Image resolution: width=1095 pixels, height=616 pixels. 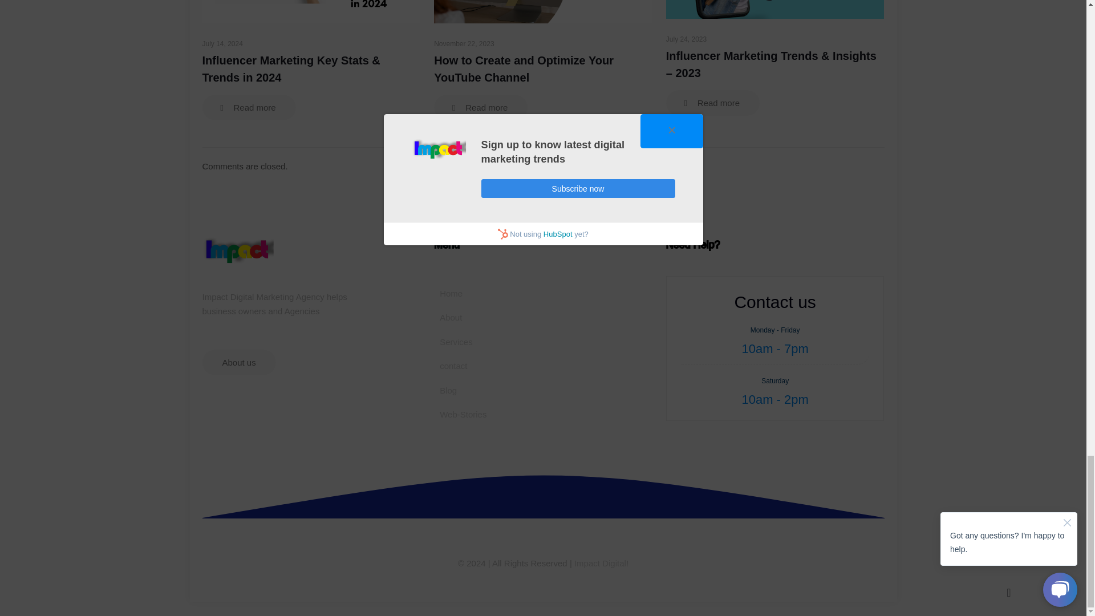 What do you see at coordinates (524, 68) in the screenshot?
I see `How to Create and Optimize Your YouTube Channel` at bounding box center [524, 68].